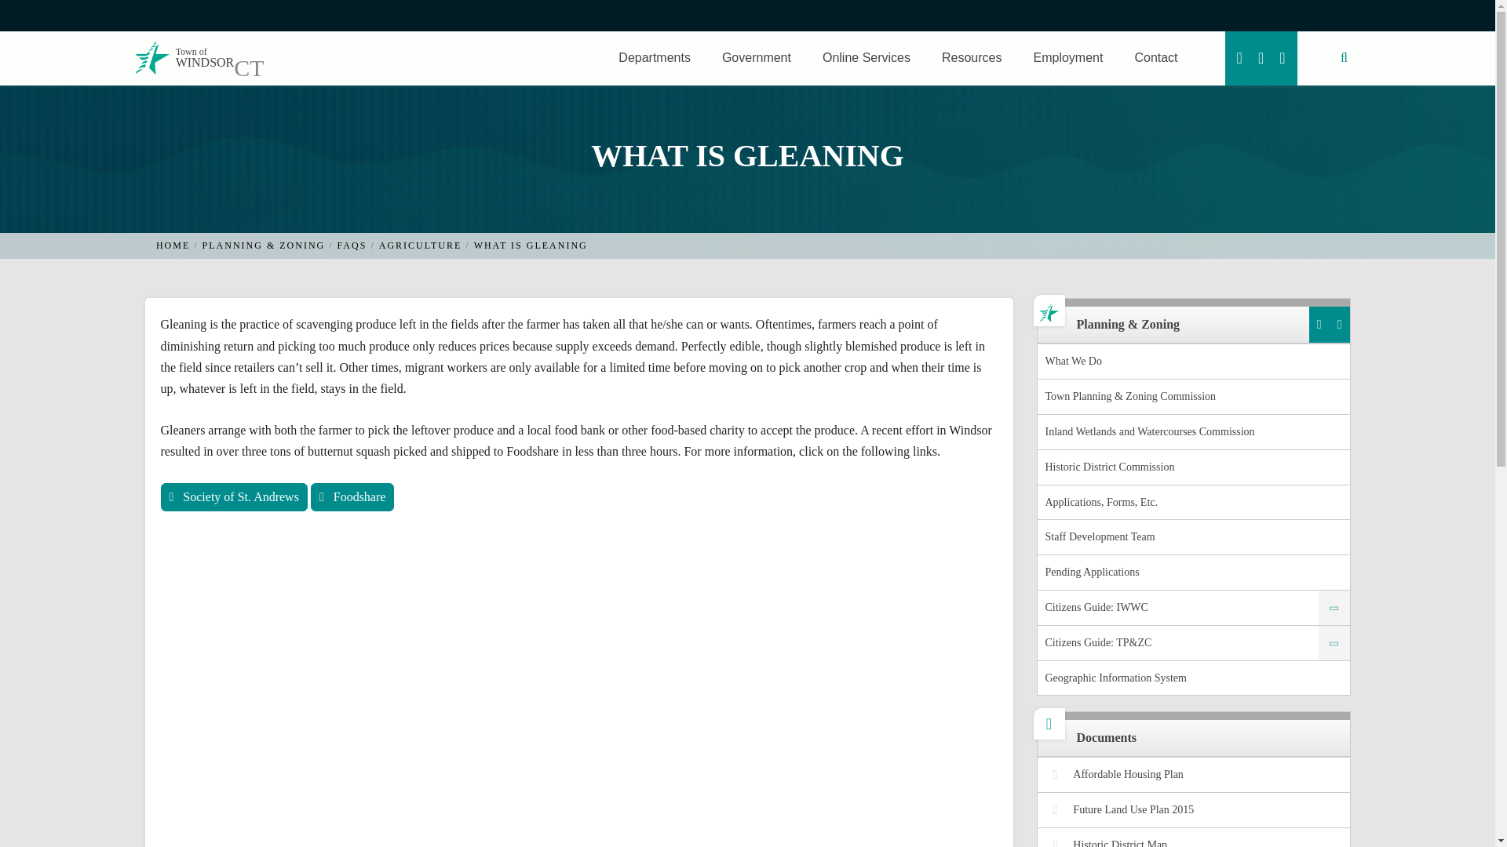 The width and height of the screenshot is (1507, 847). What do you see at coordinates (421, 245) in the screenshot?
I see `Go to Agriculture` at bounding box center [421, 245].